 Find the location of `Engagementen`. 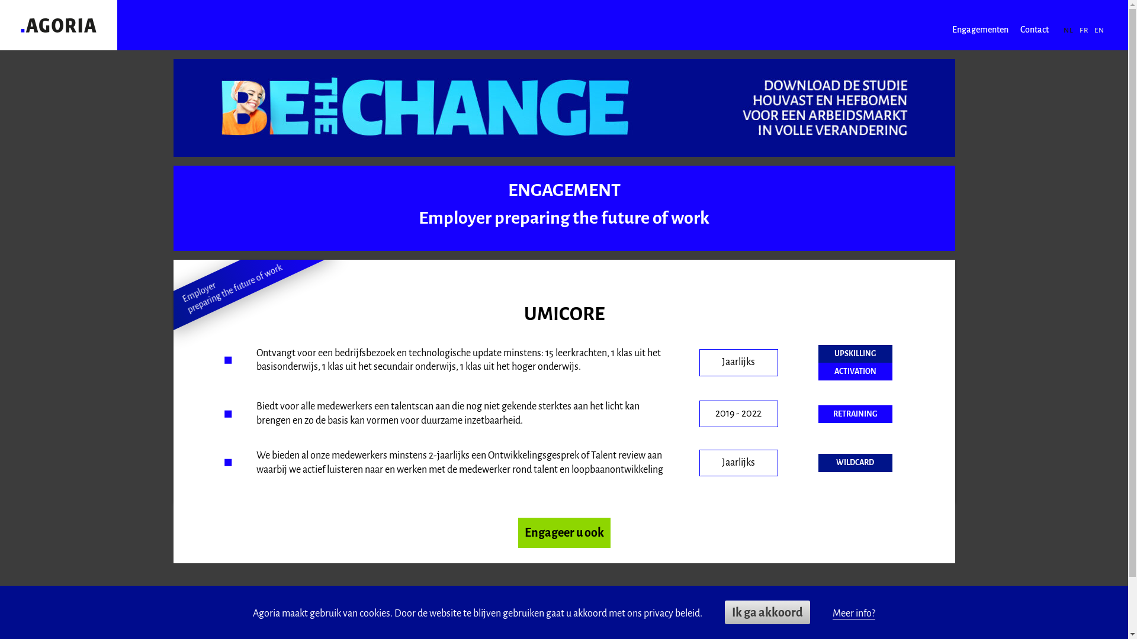

Engagementen is located at coordinates (981, 30).